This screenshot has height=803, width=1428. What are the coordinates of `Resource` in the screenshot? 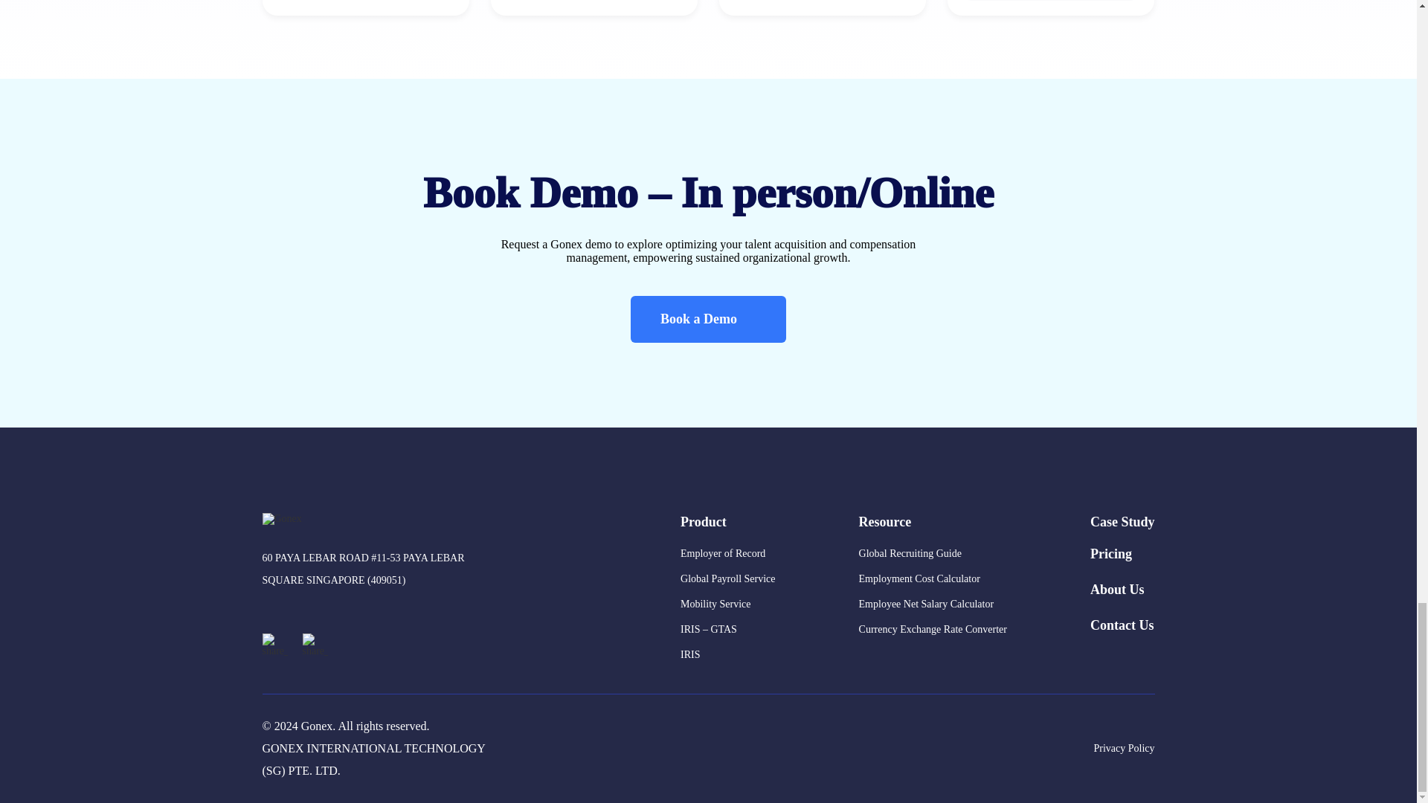 It's located at (933, 522).